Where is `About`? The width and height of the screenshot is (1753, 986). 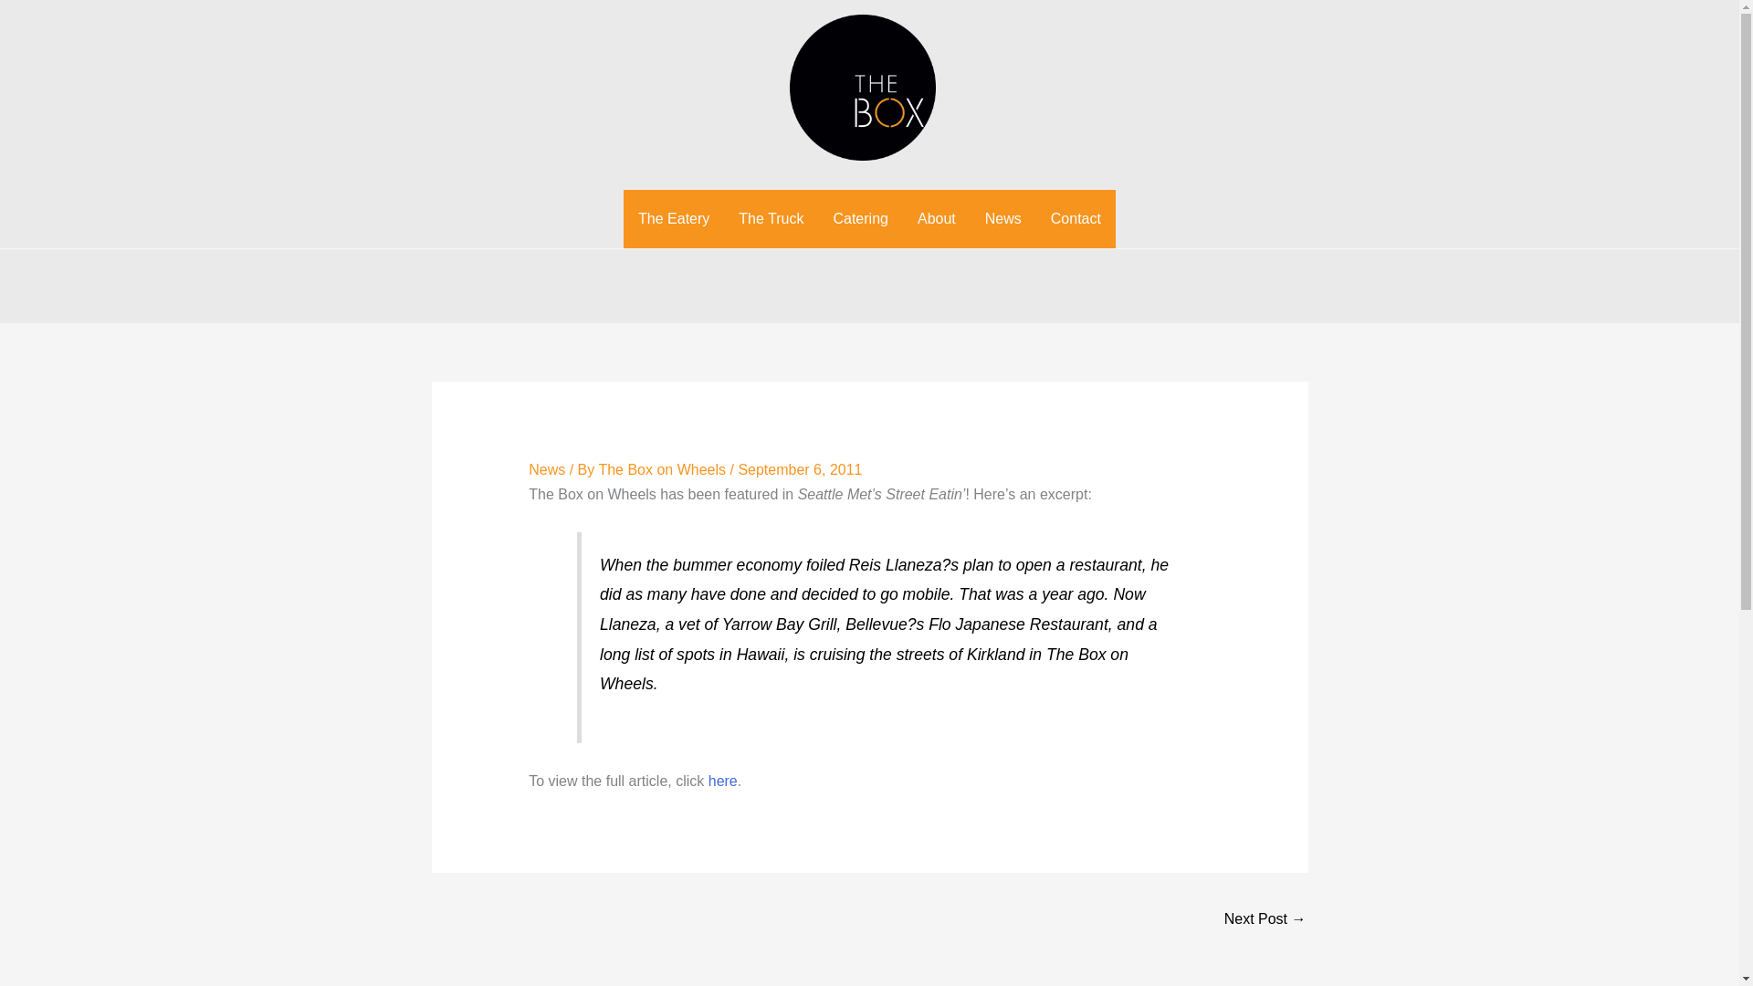
About is located at coordinates (937, 219).